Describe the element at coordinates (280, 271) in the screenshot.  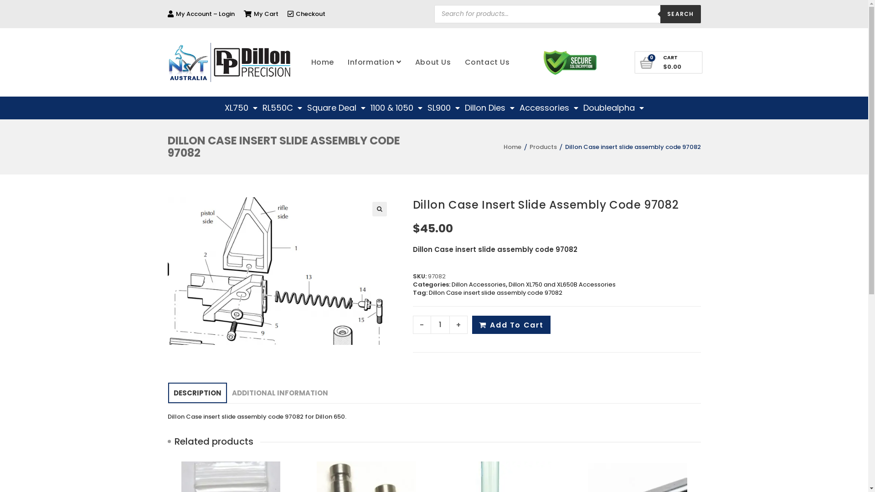
I see `Dillon Case insert slide assembly code 97082` at that location.